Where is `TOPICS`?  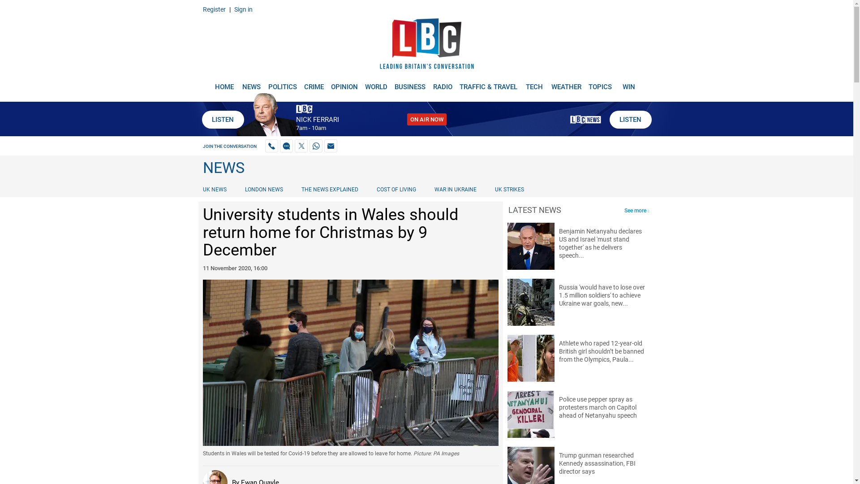
TOPICS is located at coordinates (600, 83).